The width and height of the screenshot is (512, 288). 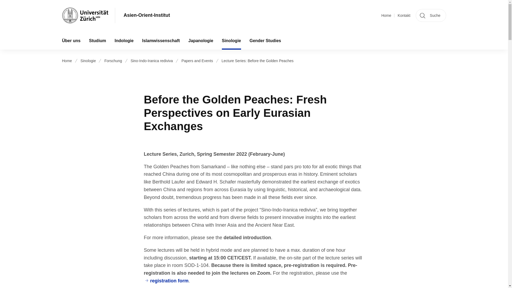 I want to click on Asien-Orient-Institut, so click(x=147, y=15).